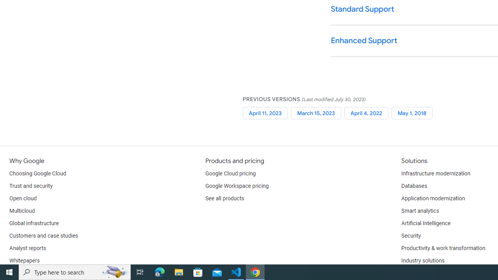  I want to click on Trust and security, so click(31, 186).